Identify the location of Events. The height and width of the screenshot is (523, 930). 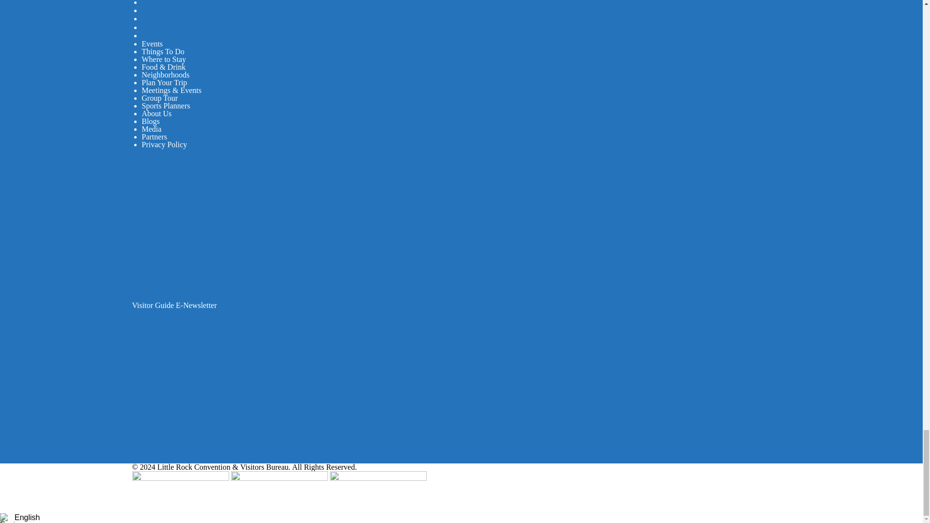
(152, 44).